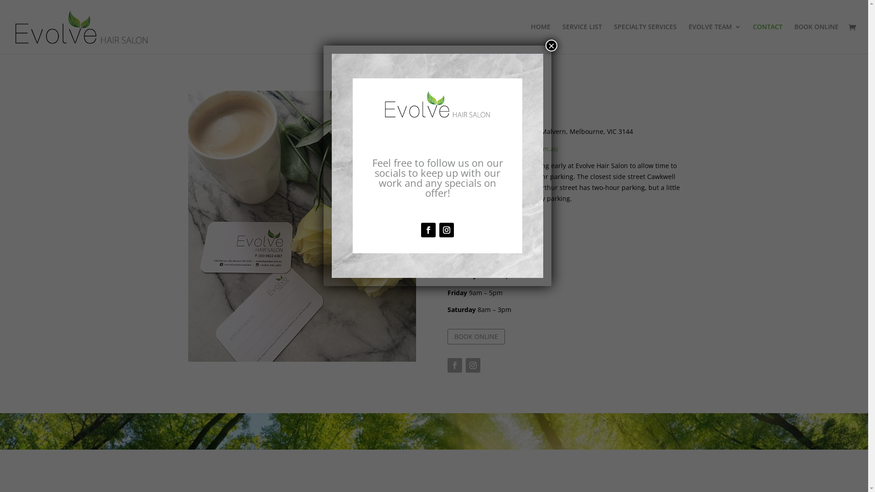 The height and width of the screenshot is (492, 875). Describe the element at coordinates (473, 365) in the screenshot. I see `Follow on Instagram` at that location.